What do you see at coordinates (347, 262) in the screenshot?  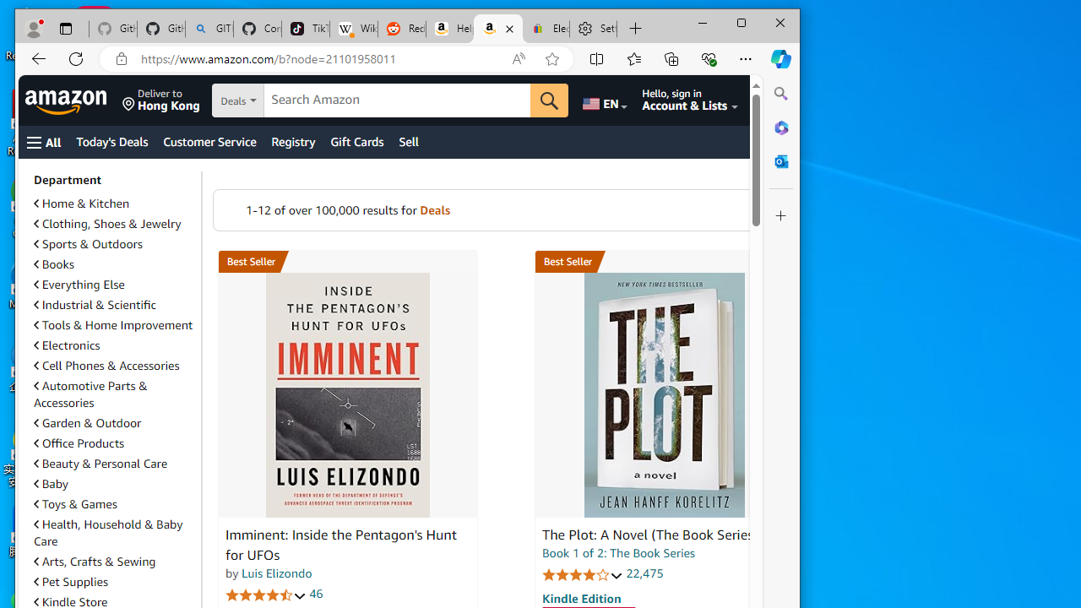 I see `Best Seller in Unexplained Mysteries` at bounding box center [347, 262].